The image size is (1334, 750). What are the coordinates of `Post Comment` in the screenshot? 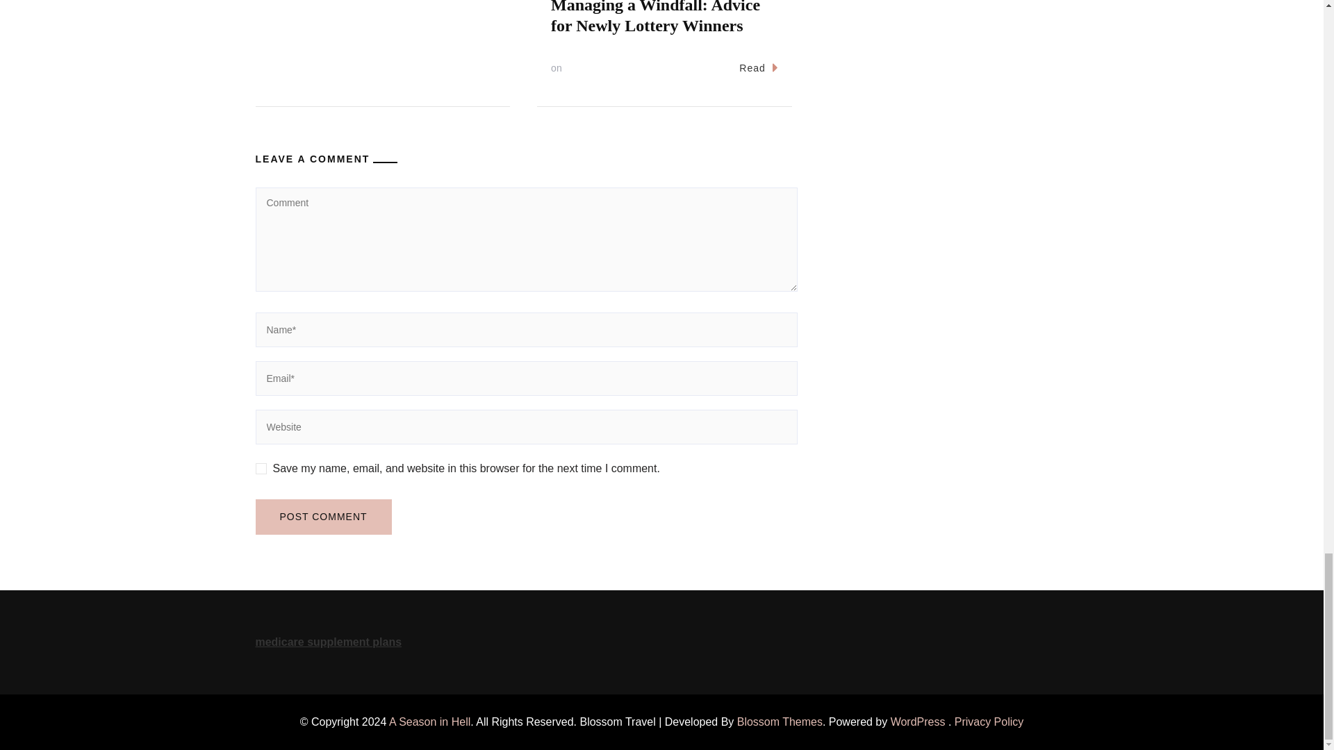 It's located at (324, 517).